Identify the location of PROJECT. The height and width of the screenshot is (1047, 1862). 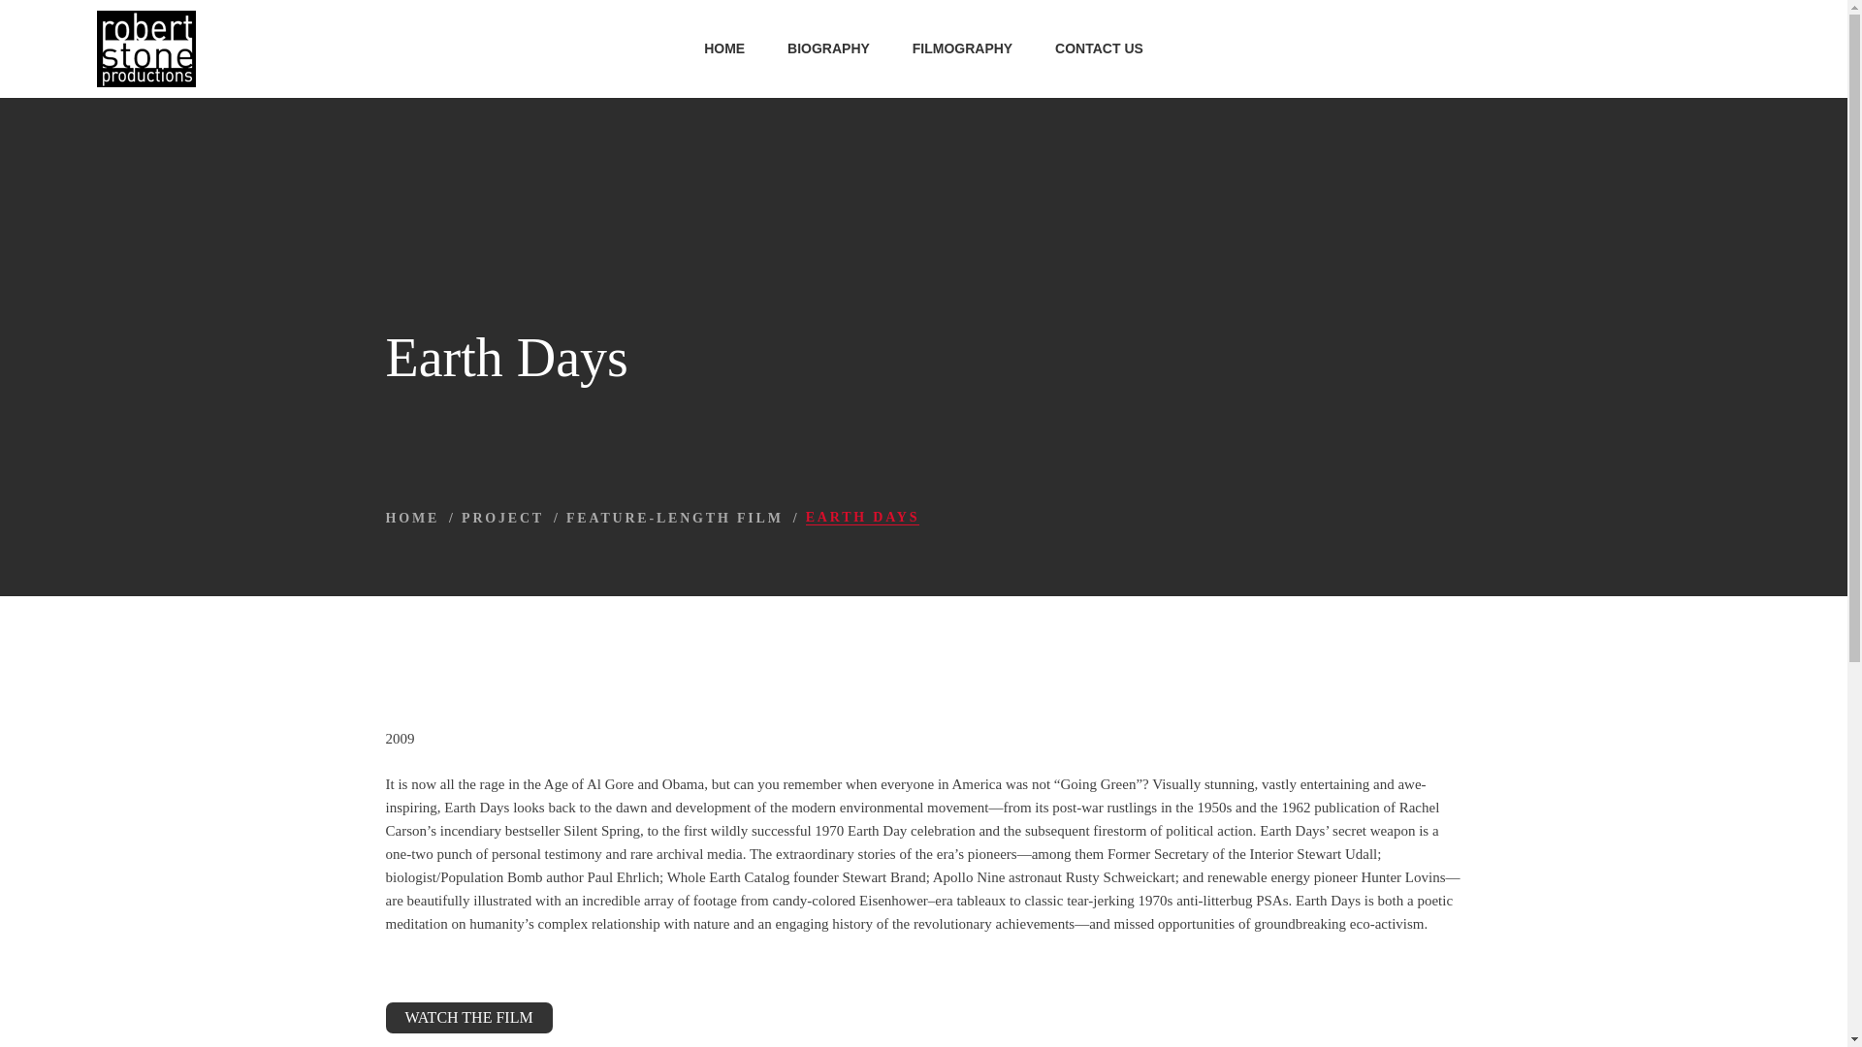
(502, 518).